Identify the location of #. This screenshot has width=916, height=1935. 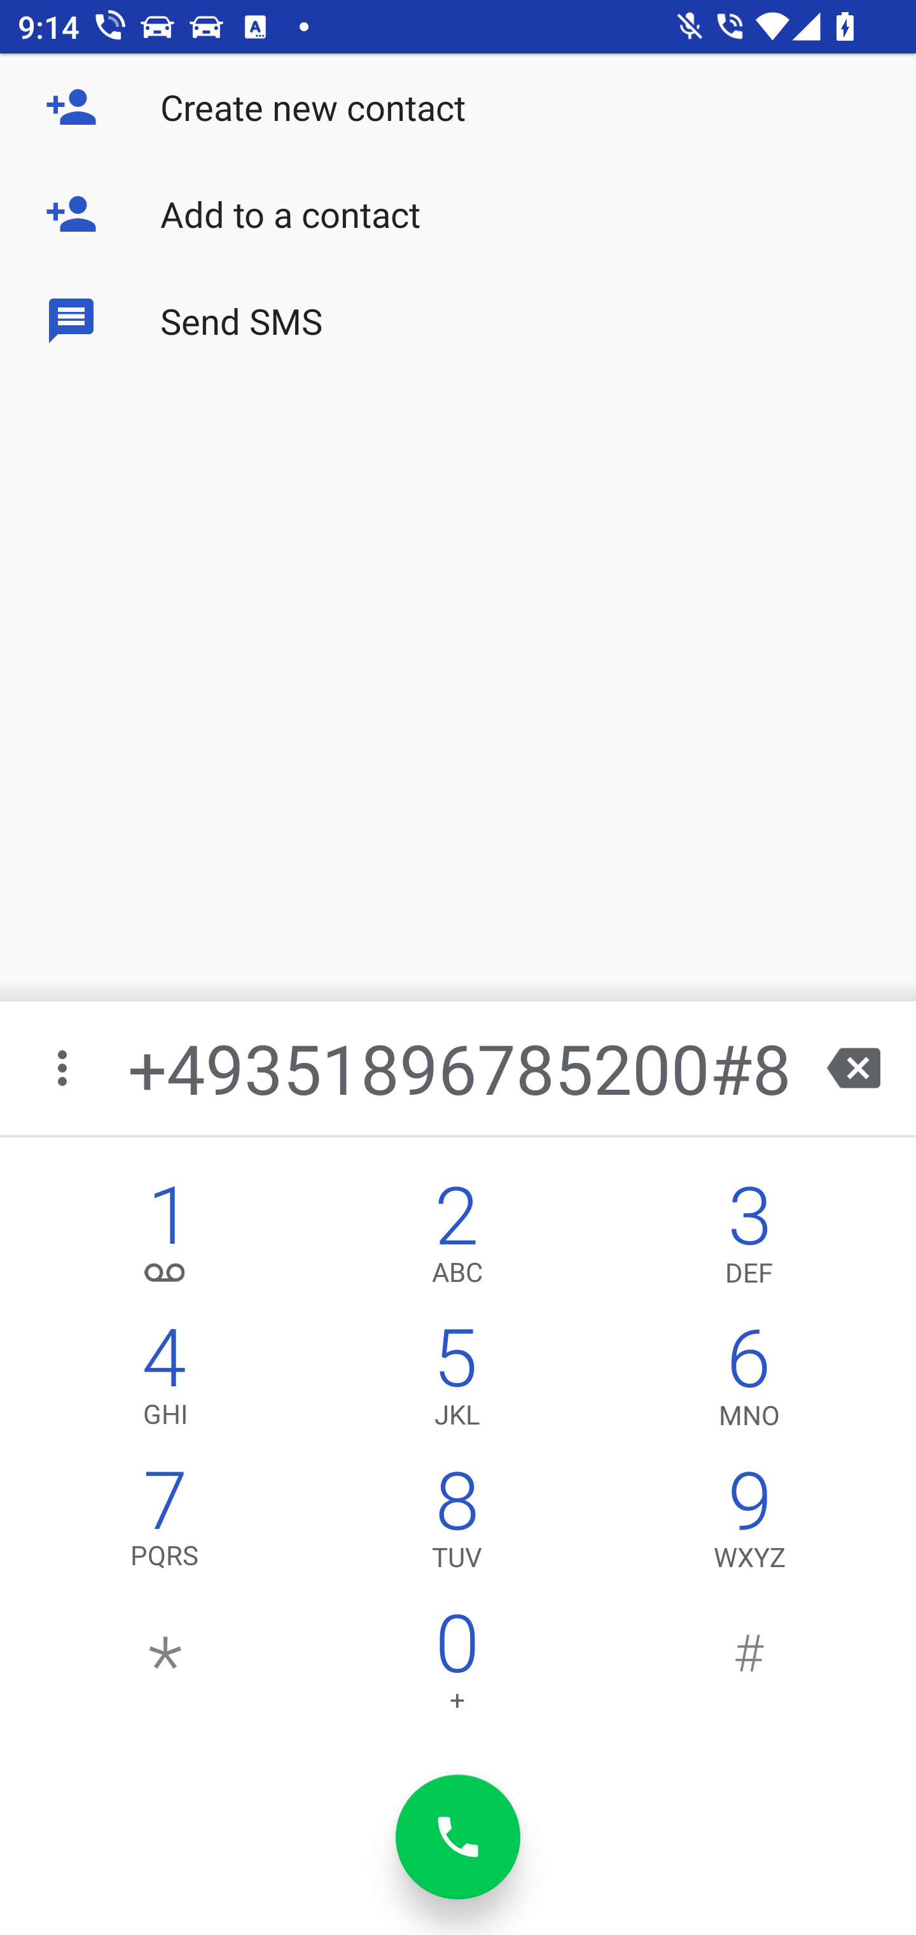
(749, 1668).